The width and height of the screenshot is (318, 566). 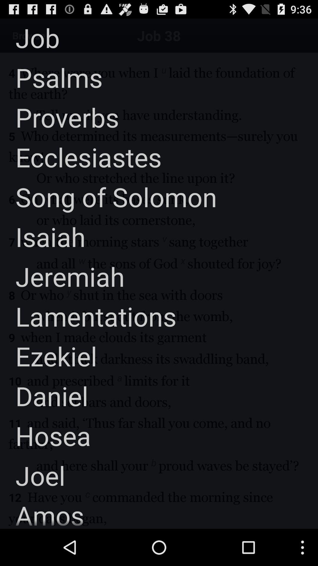 I want to click on choose the app below the proverbs item, so click(x=81, y=157).